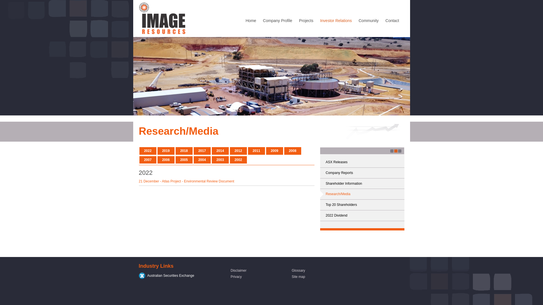 The width and height of the screenshot is (543, 305). What do you see at coordinates (292, 151) in the screenshot?
I see `2008` at bounding box center [292, 151].